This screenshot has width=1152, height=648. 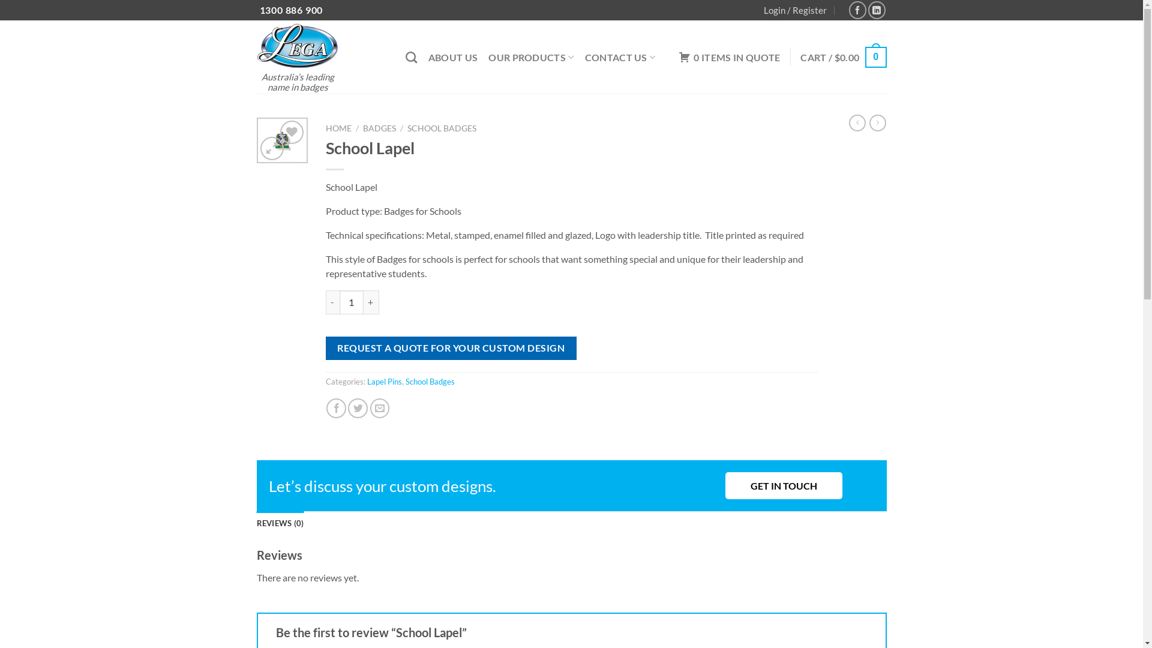 I want to click on CONTACT US, so click(x=620, y=58).